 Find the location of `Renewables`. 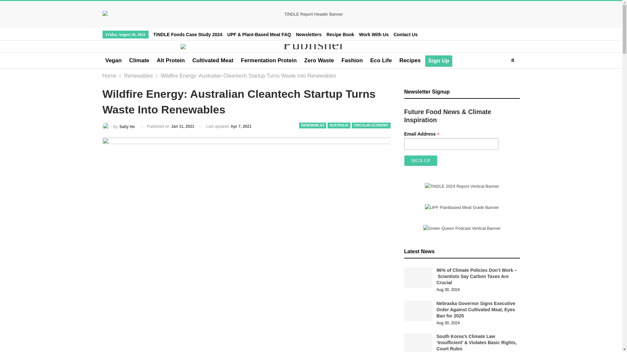

Renewables is located at coordinates (138, 76).